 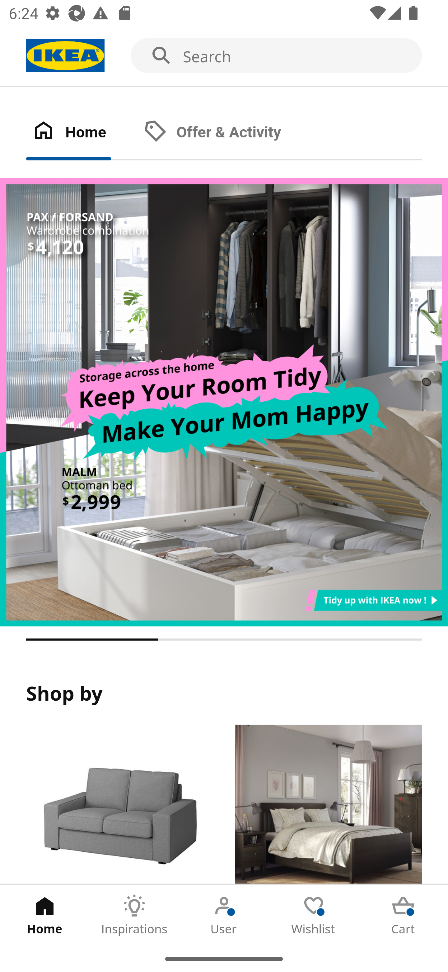 What do you see at coordinates (328, 804) in the screenshot?
I see `Rooms` at bounding box center [328, 804].